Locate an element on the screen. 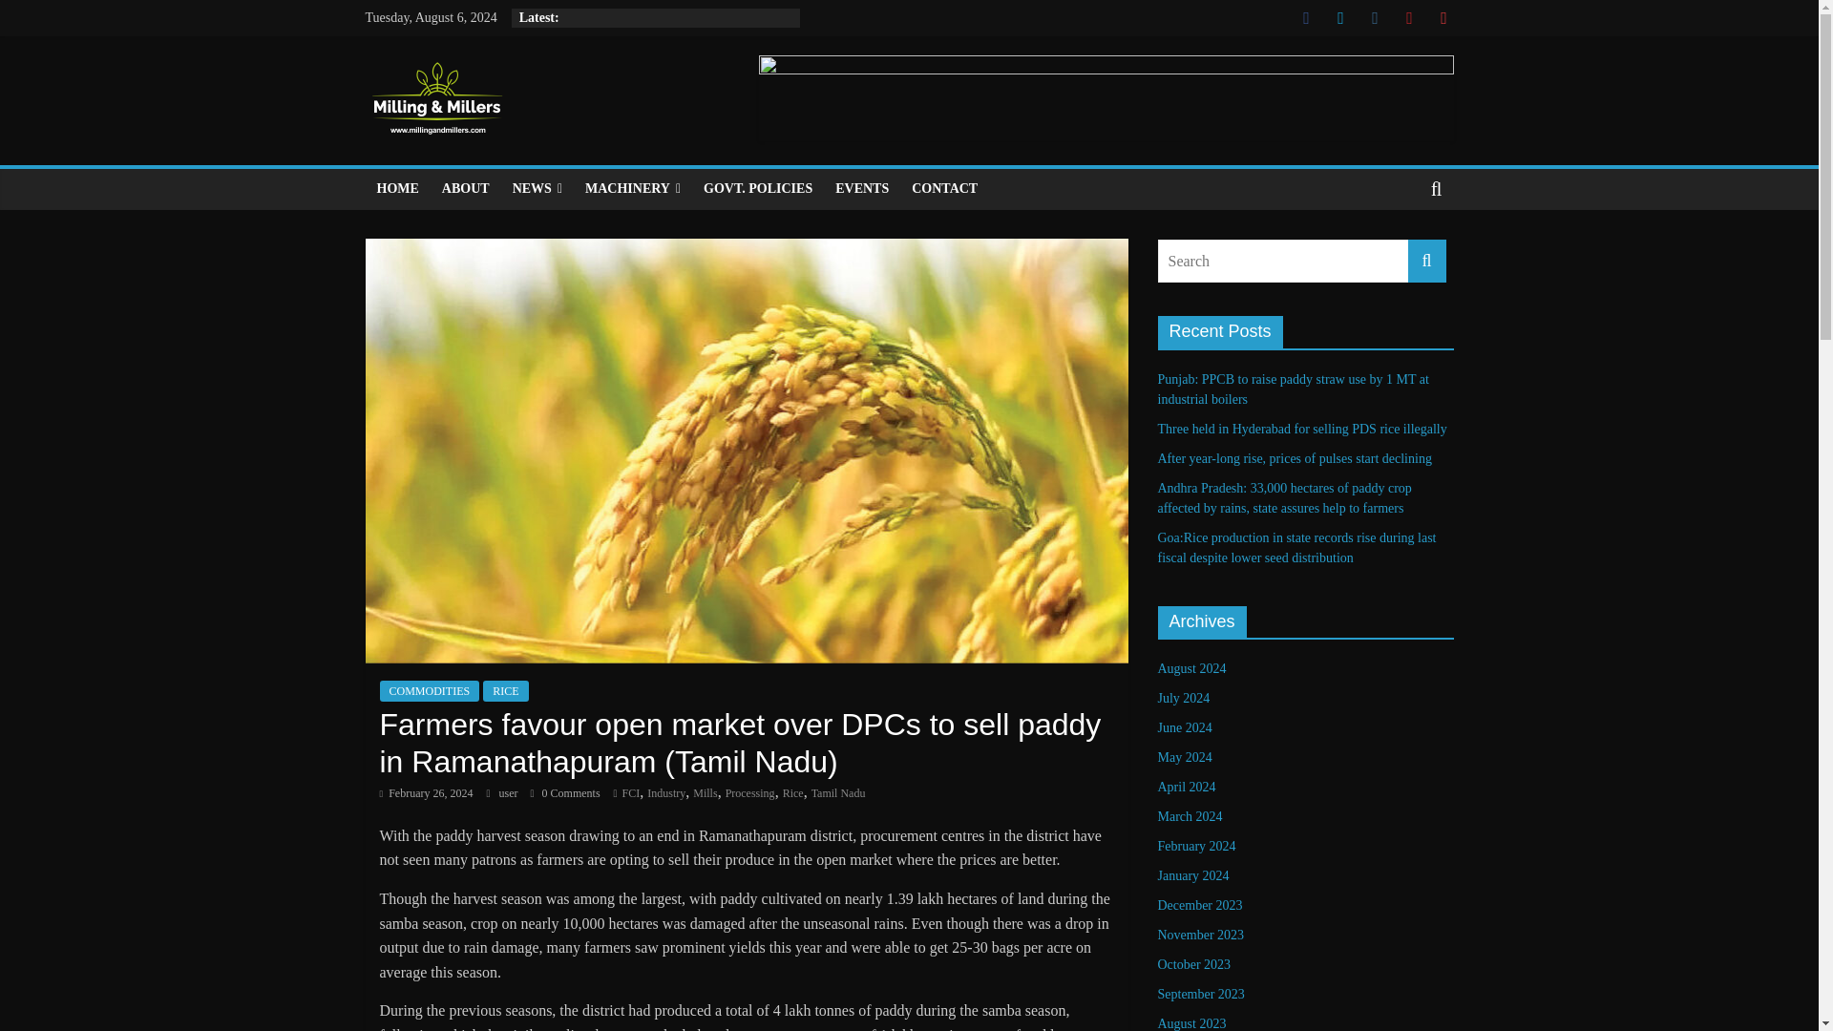  Rice is located at coordinates (792, 793).